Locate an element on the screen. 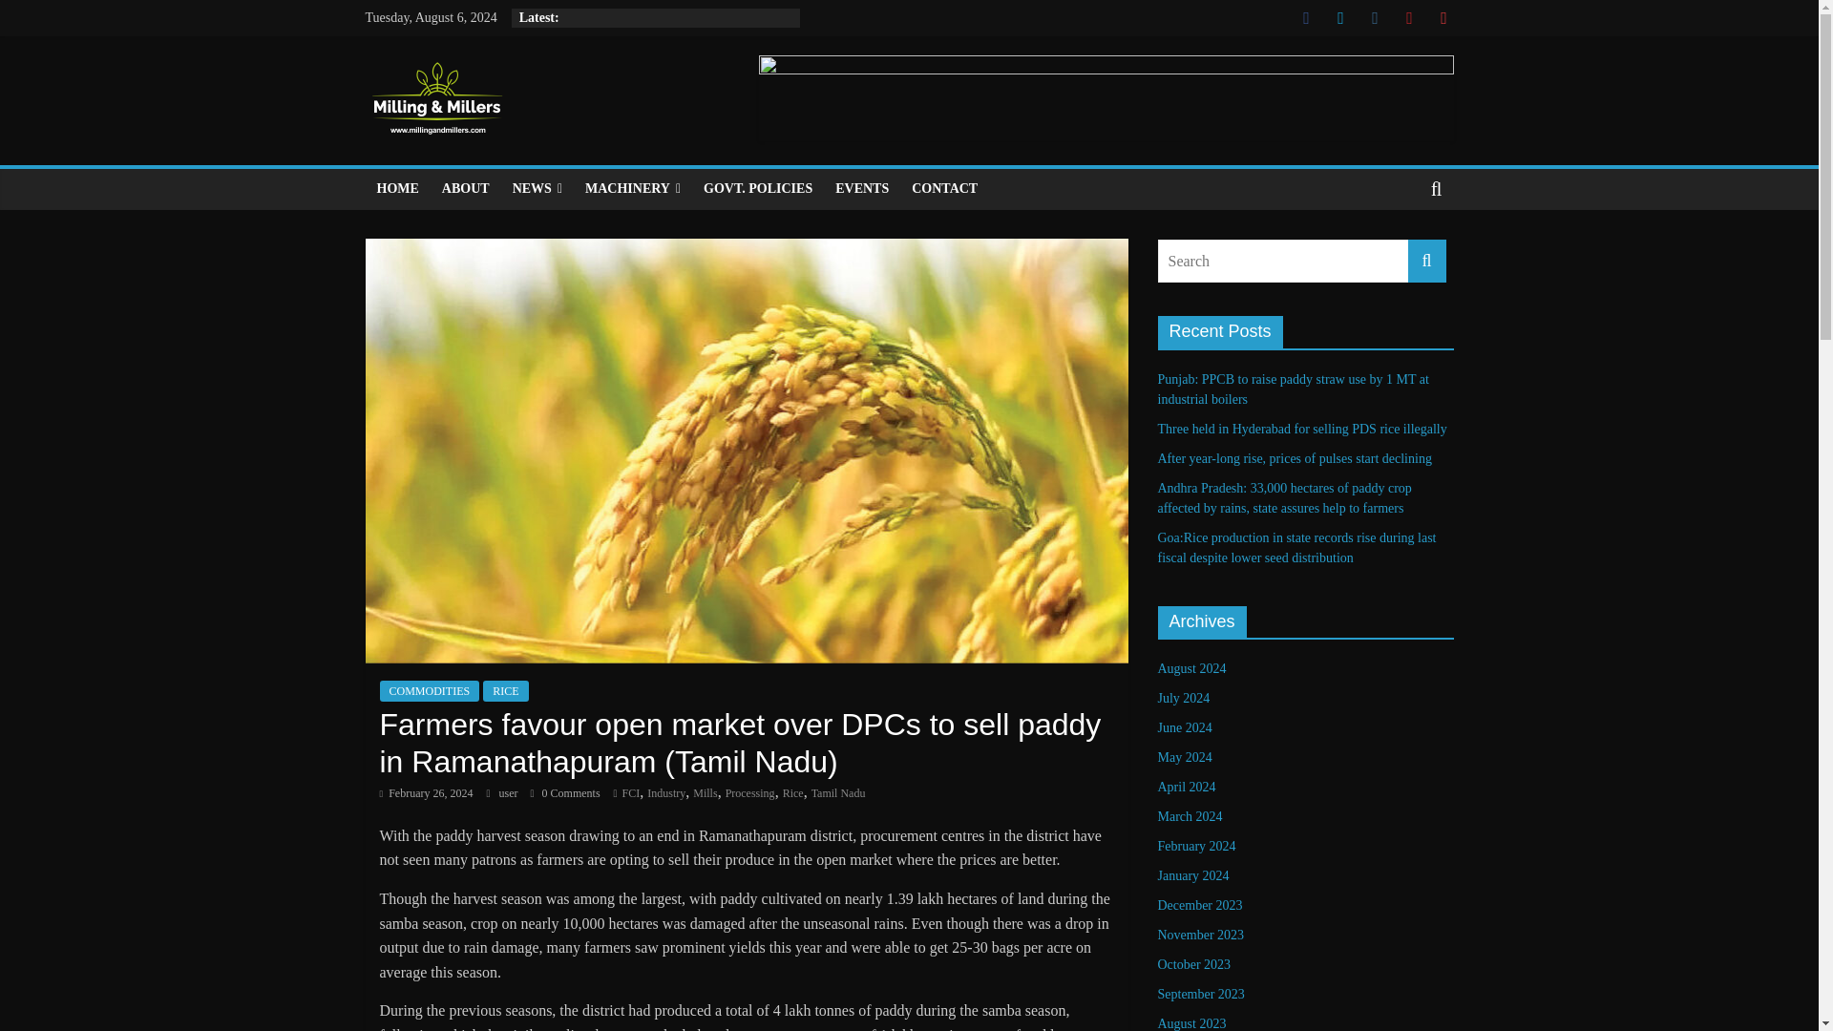  Rice is located at coordinates (792, 793).